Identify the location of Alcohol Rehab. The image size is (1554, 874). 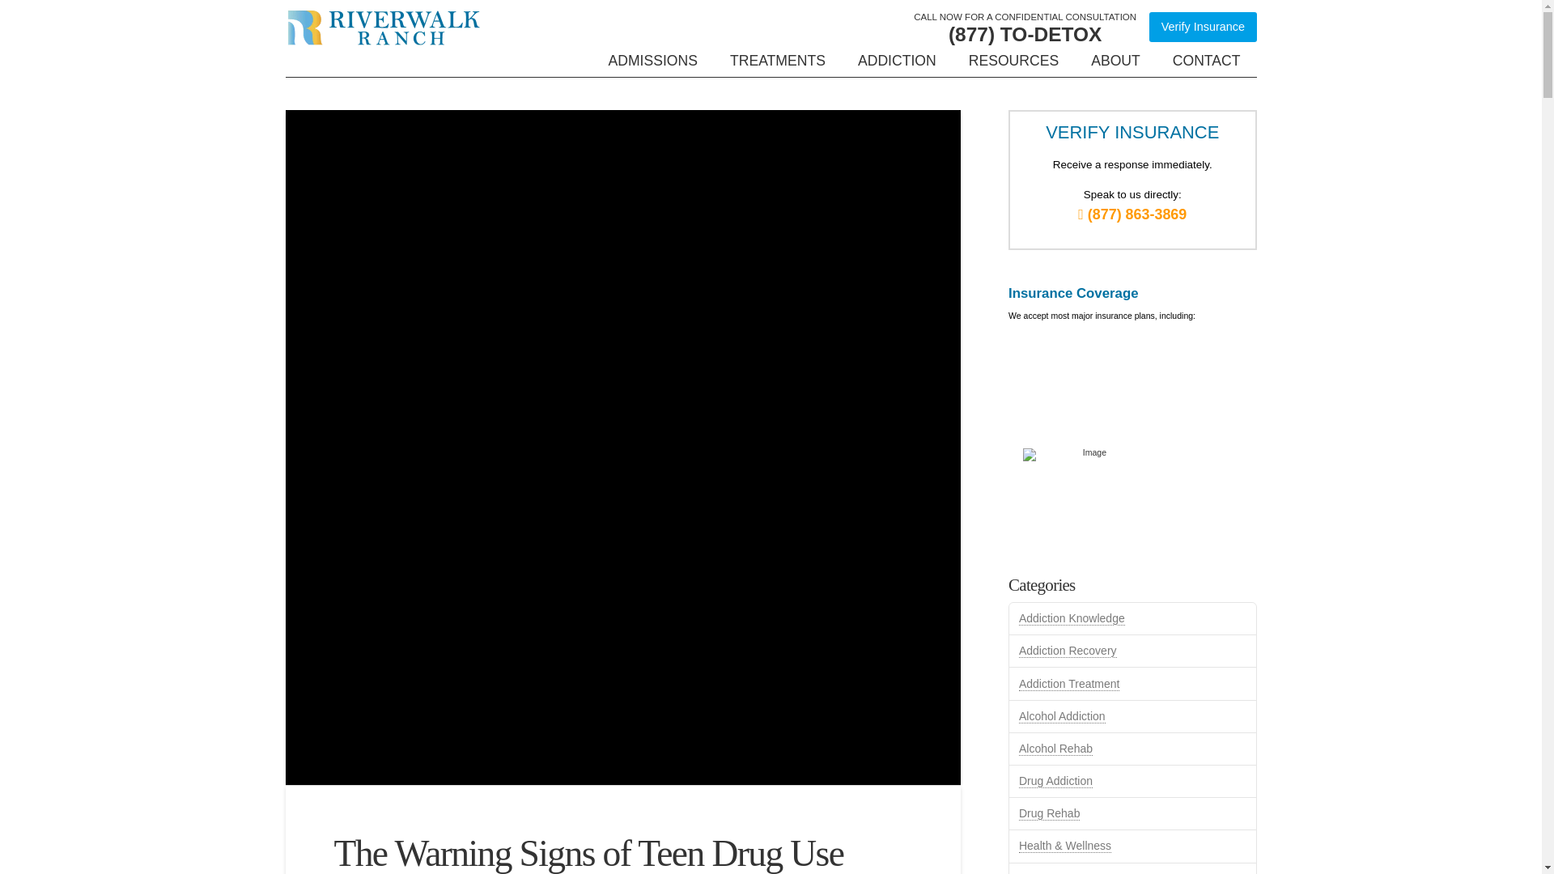
(1055, 749).